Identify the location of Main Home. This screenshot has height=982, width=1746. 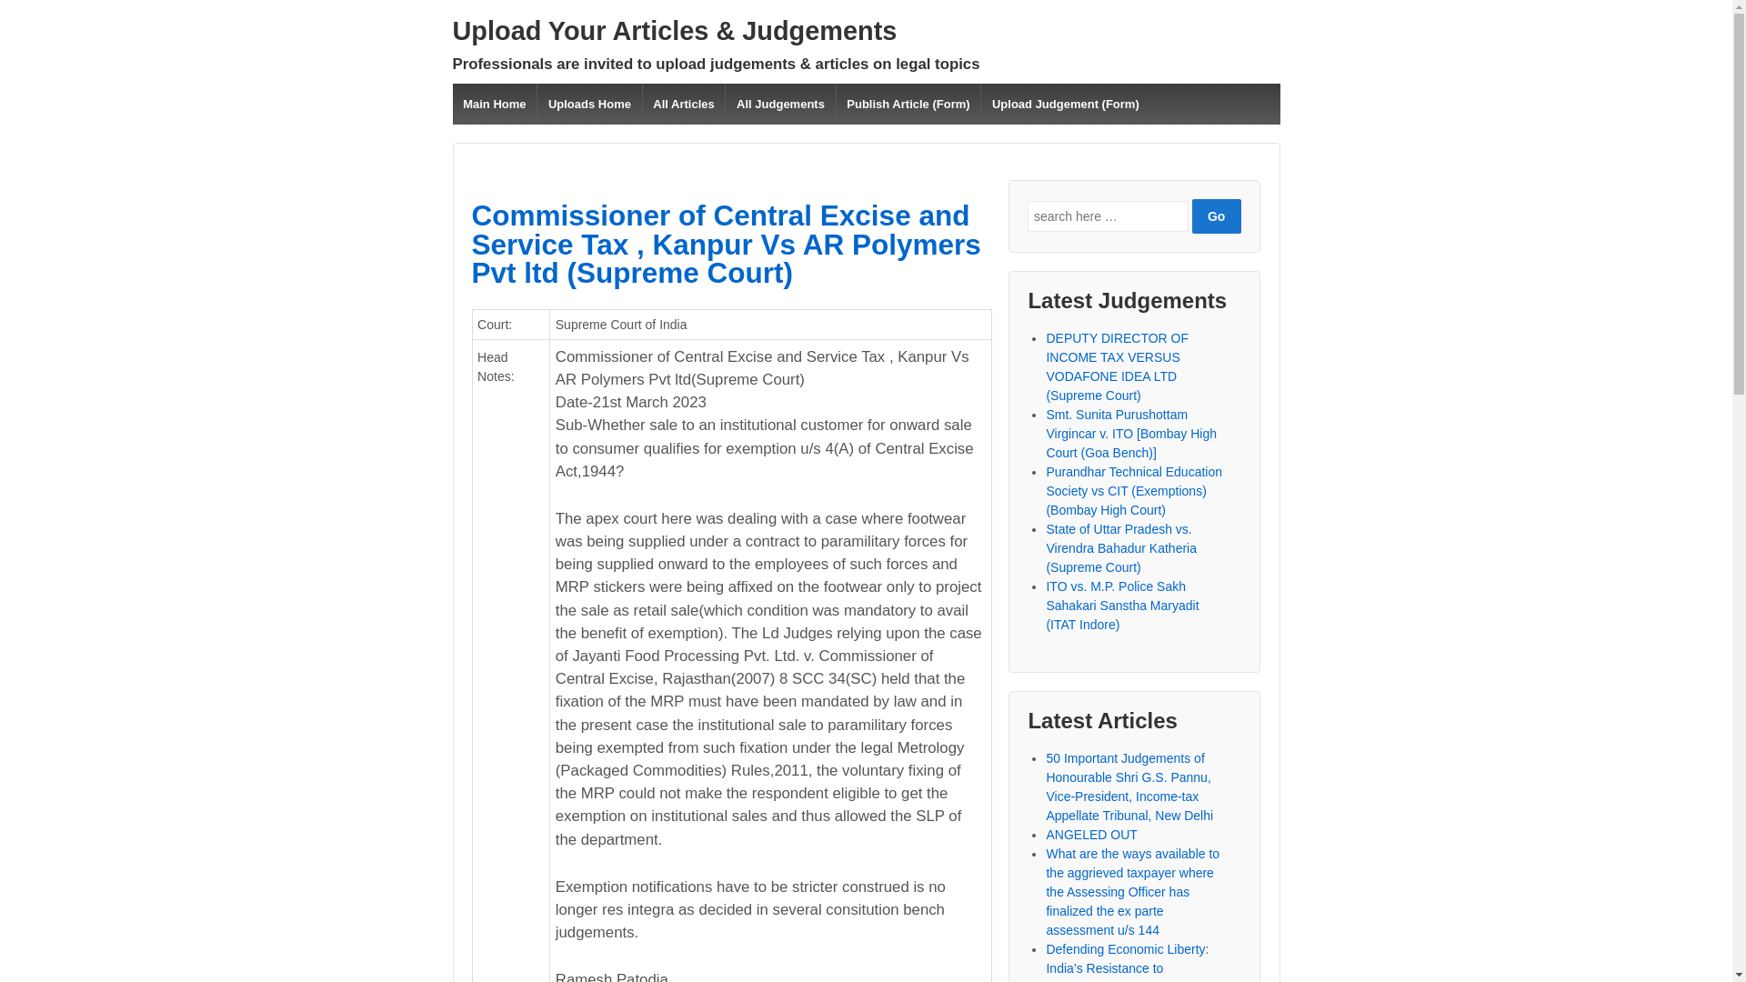
(495, 104).